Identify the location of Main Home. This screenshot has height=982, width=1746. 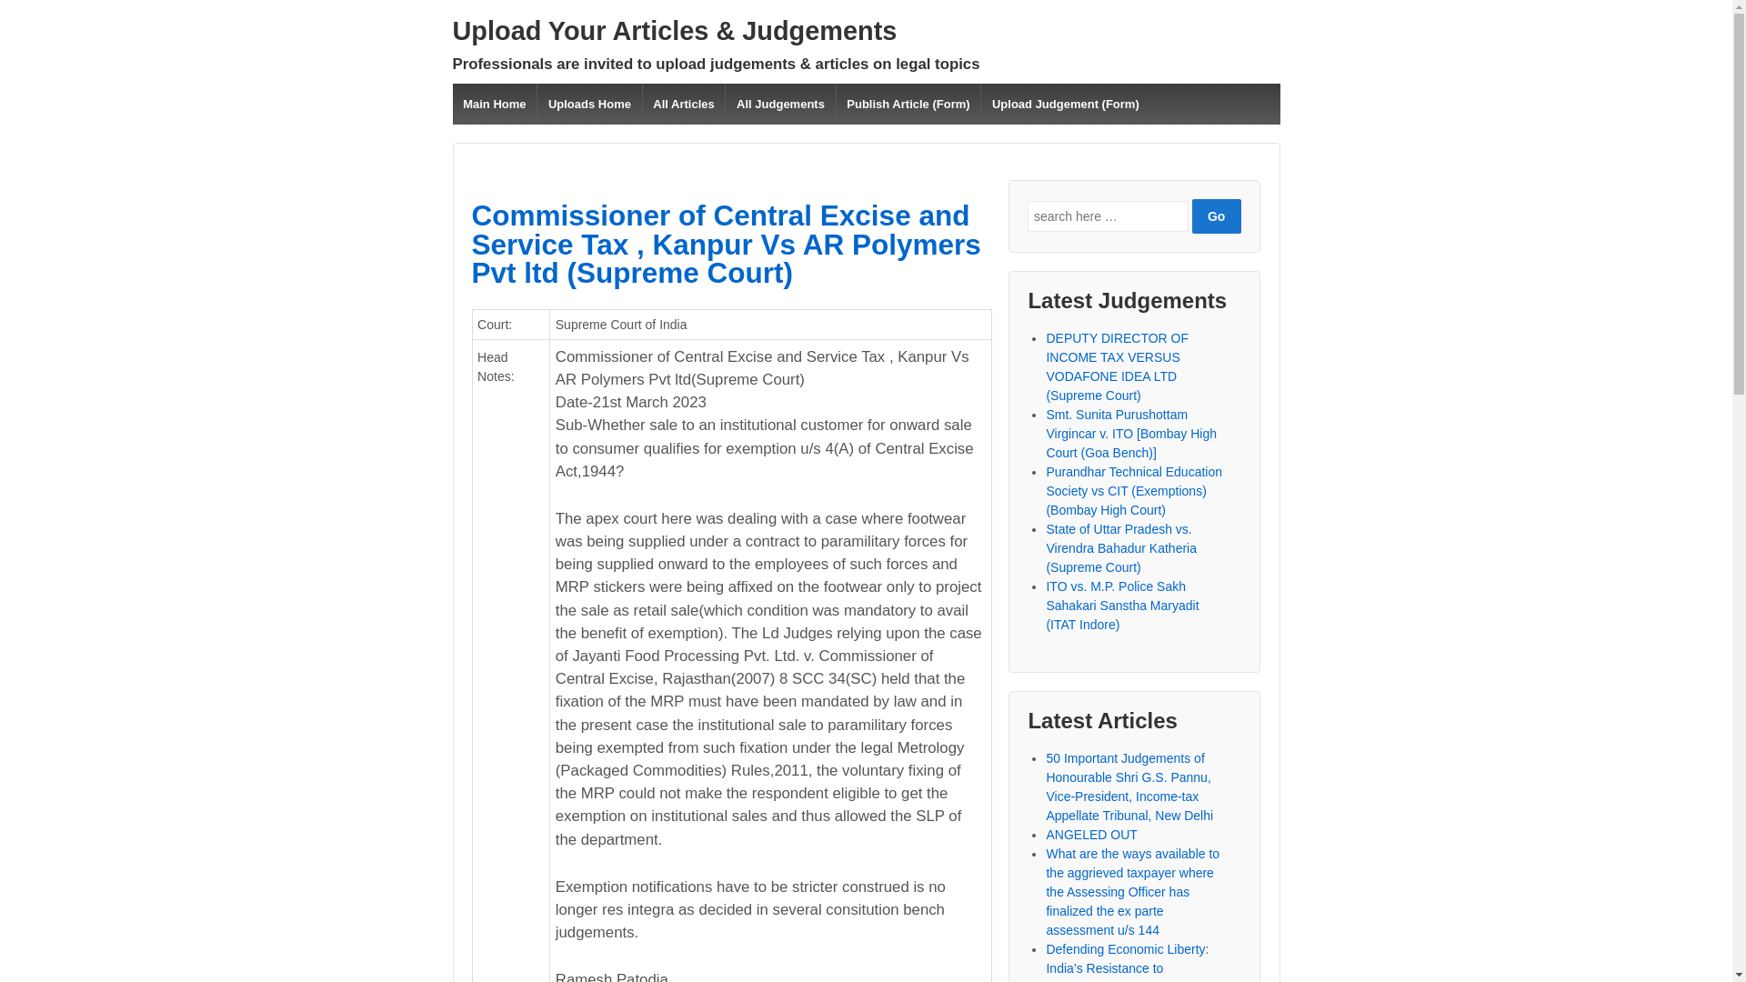
(495, 104).